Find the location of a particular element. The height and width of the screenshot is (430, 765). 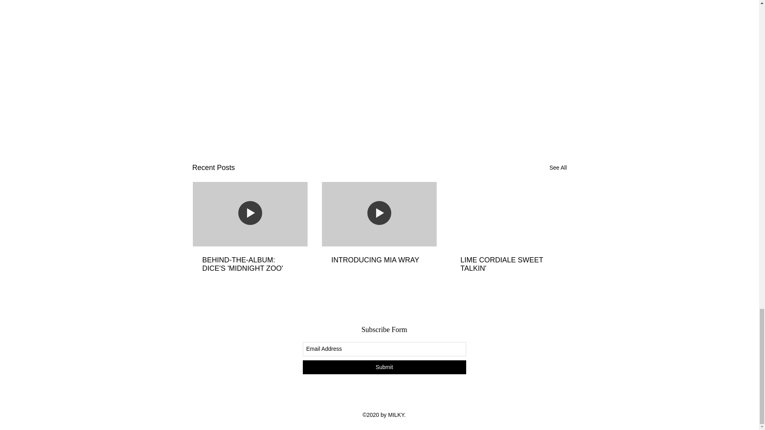

INTRODUCING MIA WRAY is located at coordinates (379, 260).